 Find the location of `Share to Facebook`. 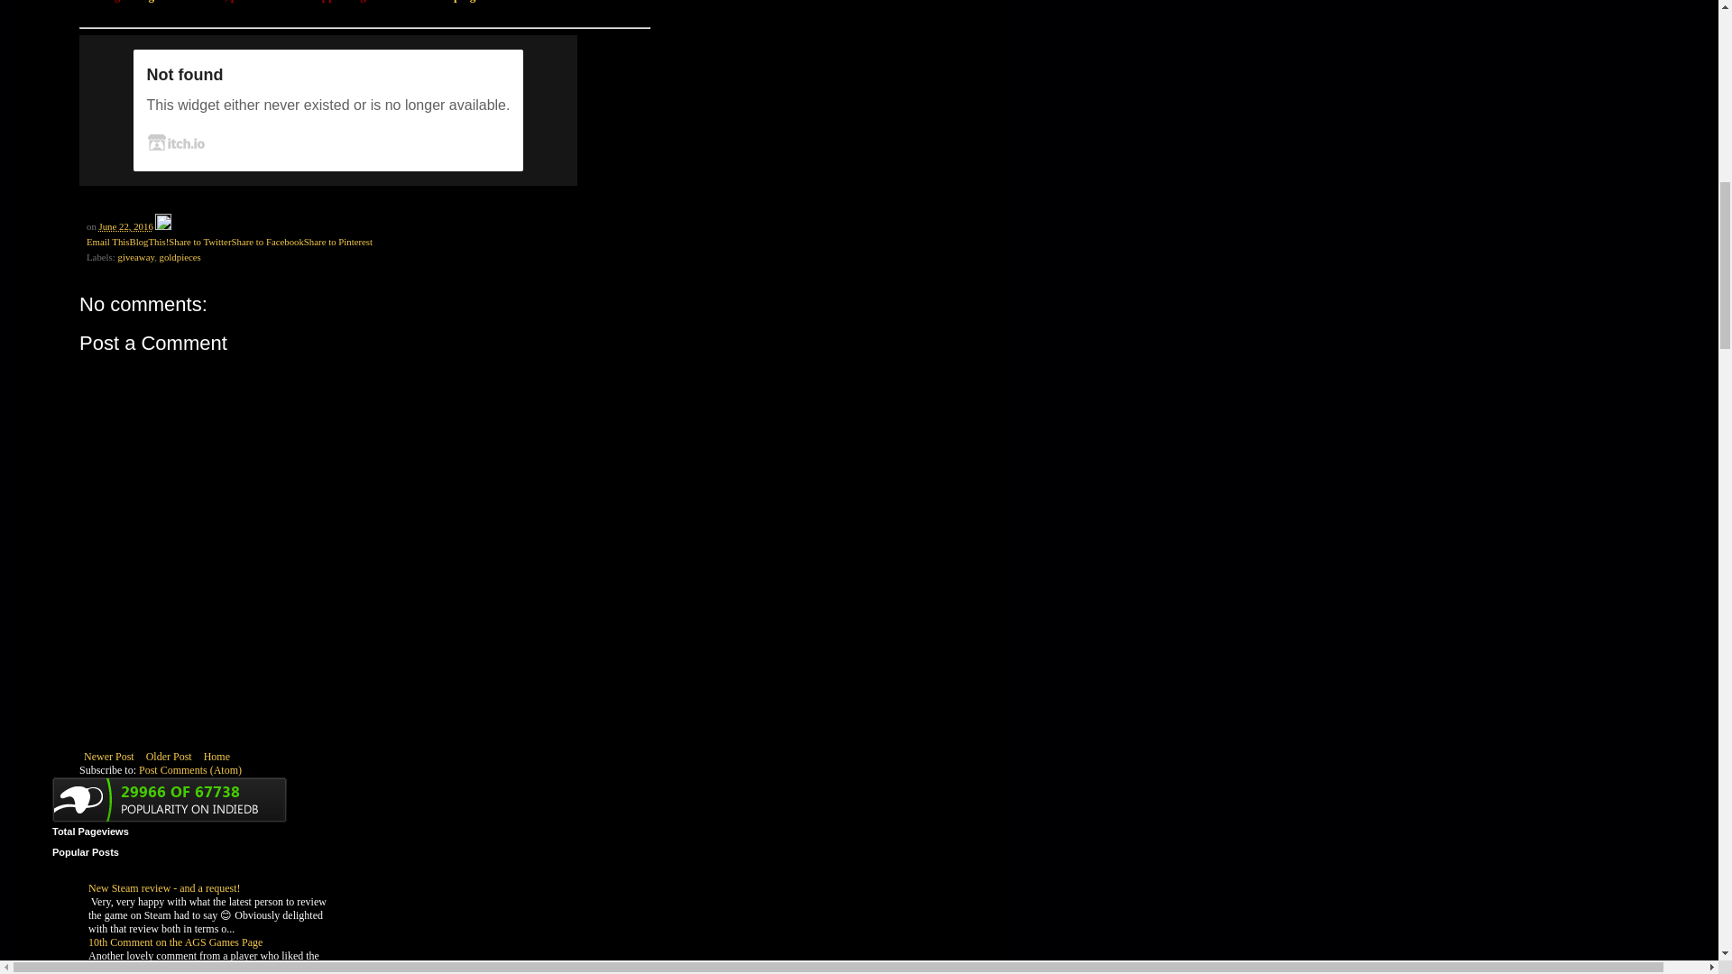

Share to Facebook is located at coordinates (267, 242).